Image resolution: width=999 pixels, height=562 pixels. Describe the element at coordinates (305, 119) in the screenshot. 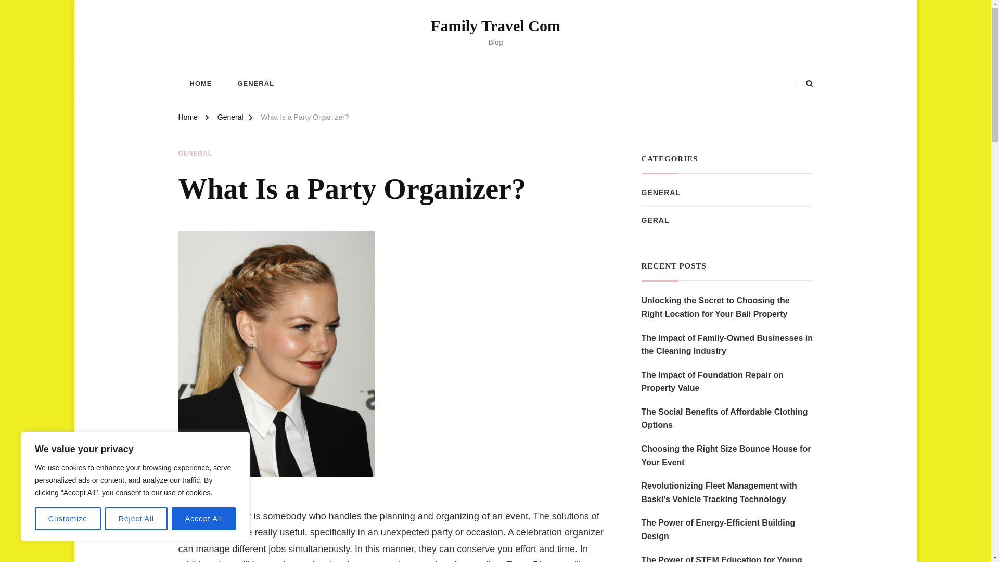

I see `What Is a Party Organizer?` at that location.